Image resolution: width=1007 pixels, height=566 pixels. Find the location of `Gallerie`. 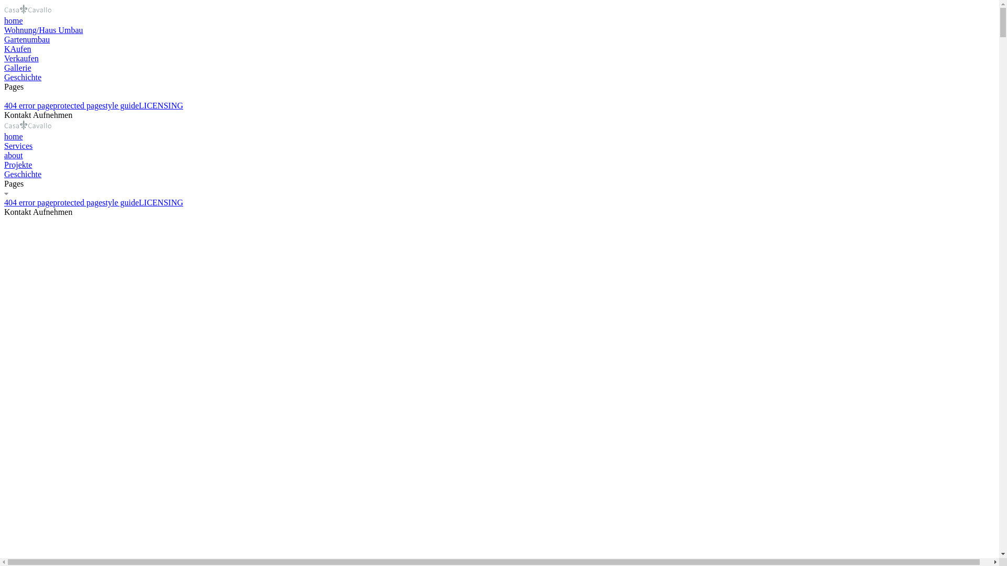

Gallerie is located at coordinates (499, 68).